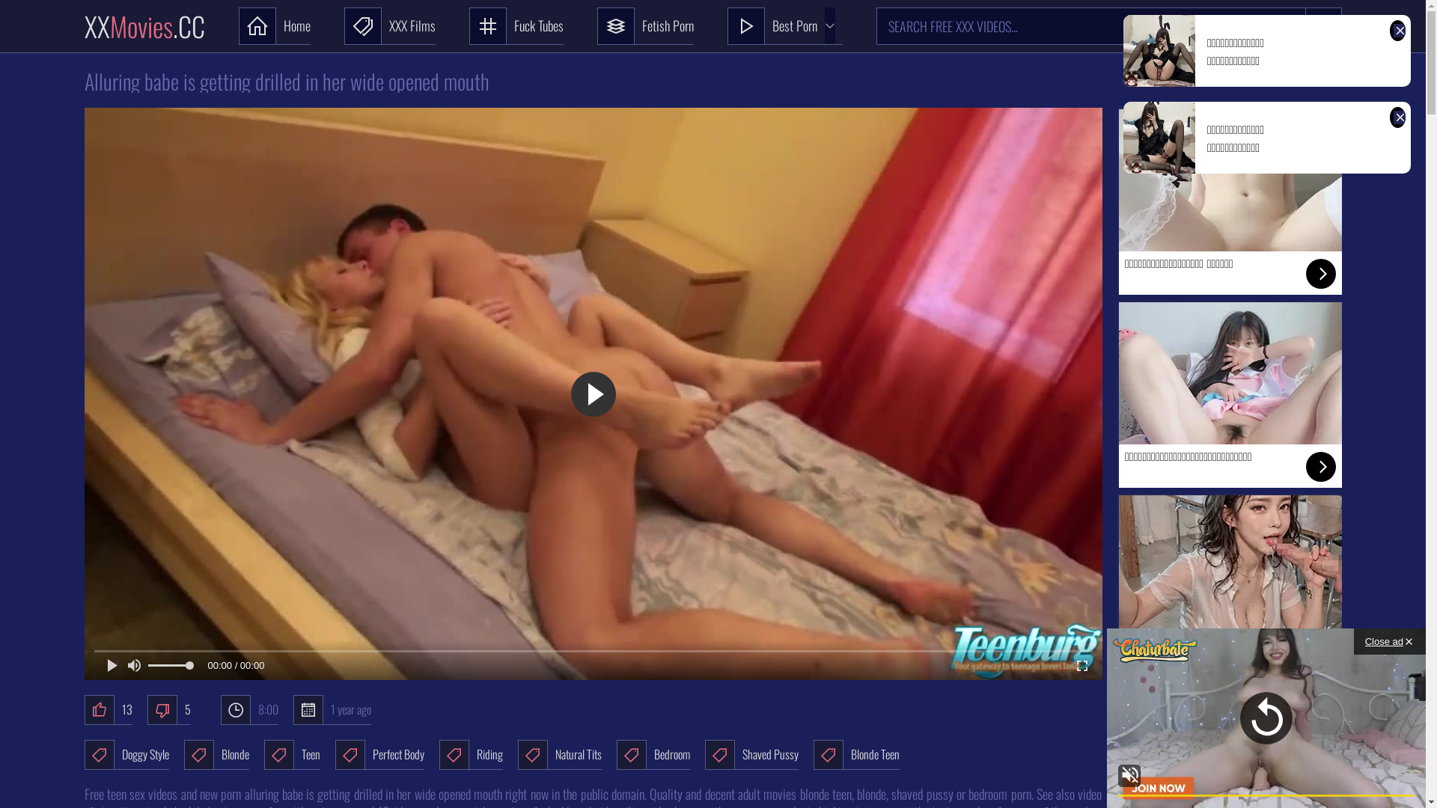 This screenshot has height=808, width=1437. I want to click on XXMovies.CC, so click(144, 26).